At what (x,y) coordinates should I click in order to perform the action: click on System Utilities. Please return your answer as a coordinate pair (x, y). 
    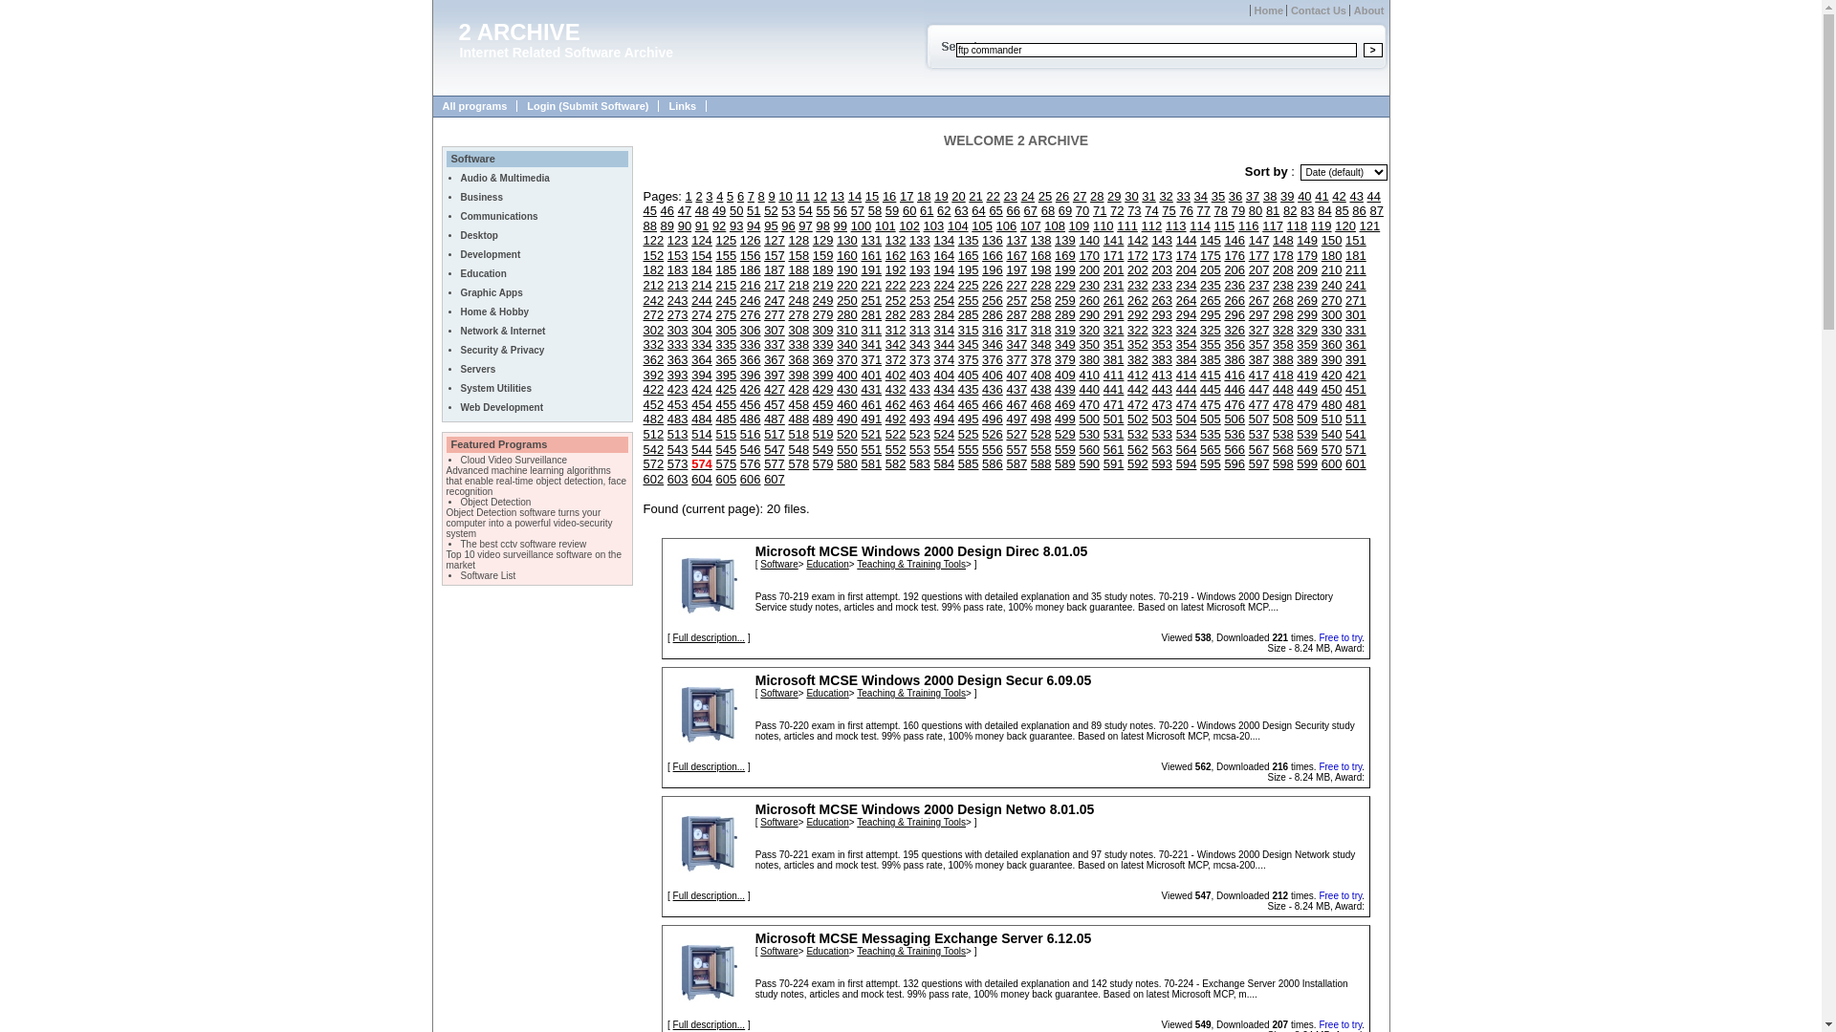
    Looking at the image, I should click on (496, 388).